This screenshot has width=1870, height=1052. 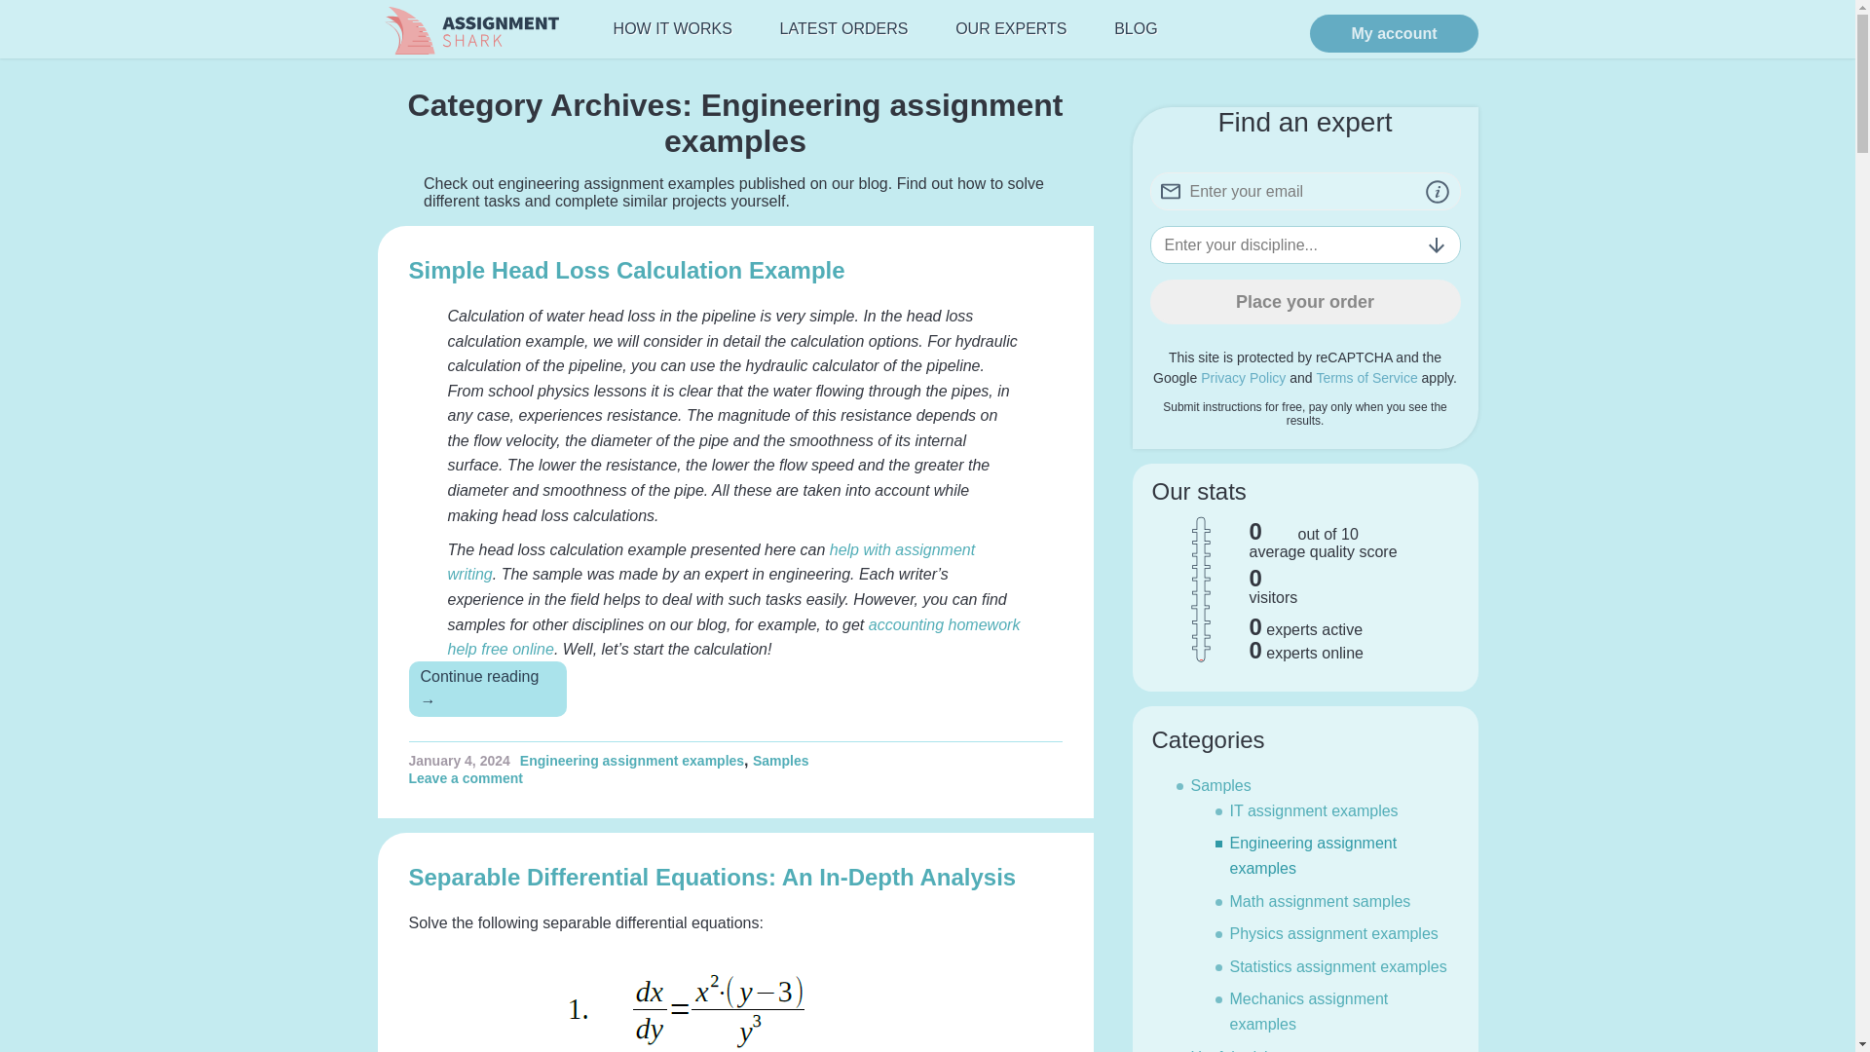 I want to click on Engineering assignment examples, so click(x=631, y=761).